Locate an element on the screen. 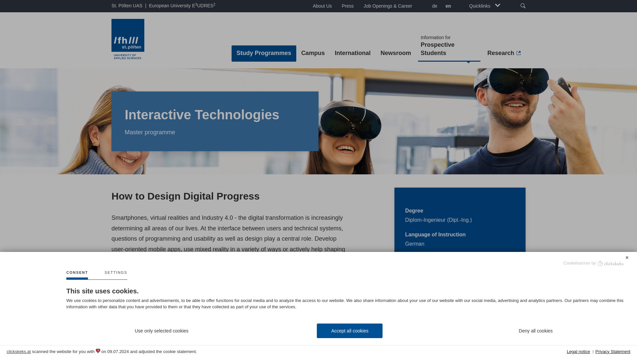 This screenshot has height=358, width=637. Search is located at coordinates (520, 6).